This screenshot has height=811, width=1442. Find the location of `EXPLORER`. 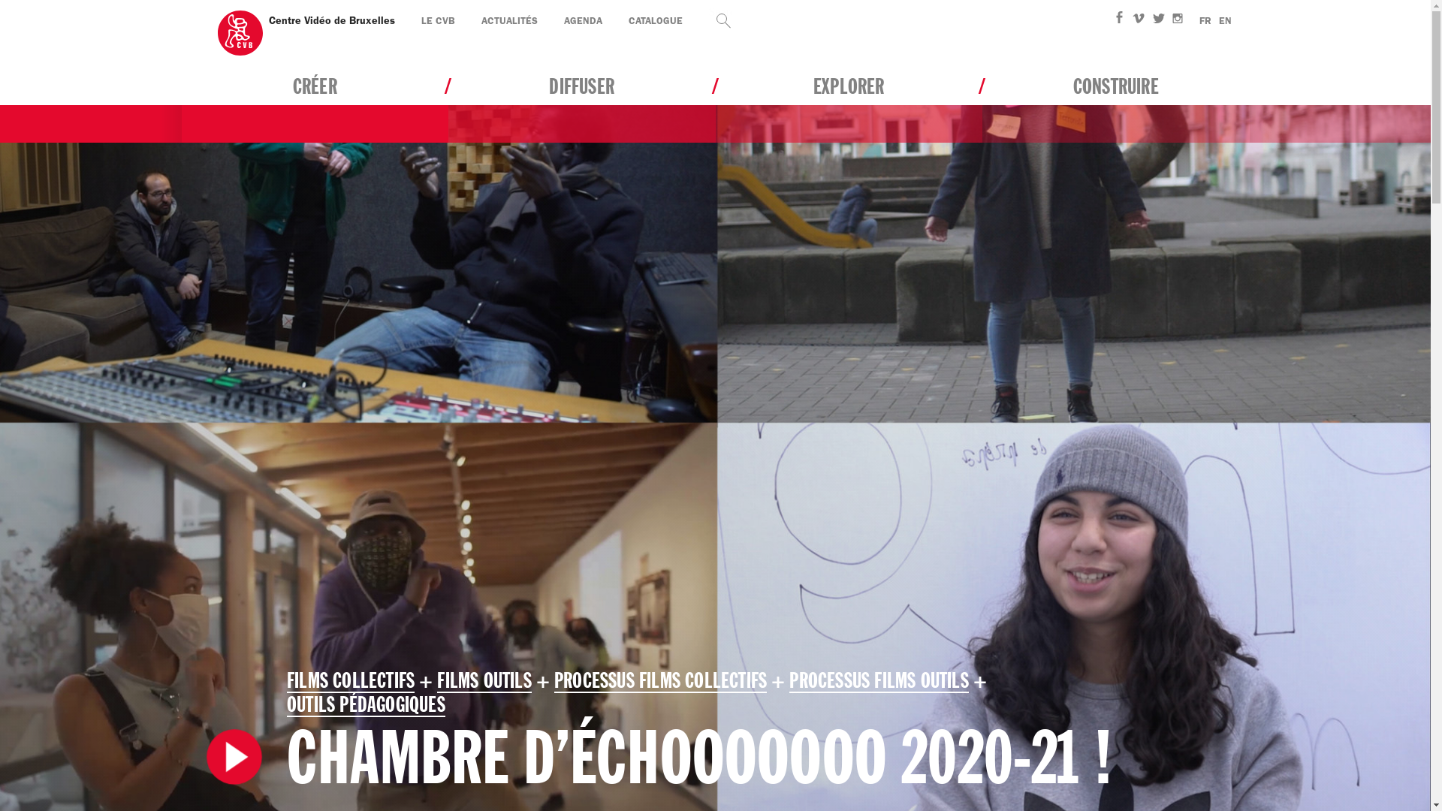

EXPLORER is located at coordinates (849, 105).